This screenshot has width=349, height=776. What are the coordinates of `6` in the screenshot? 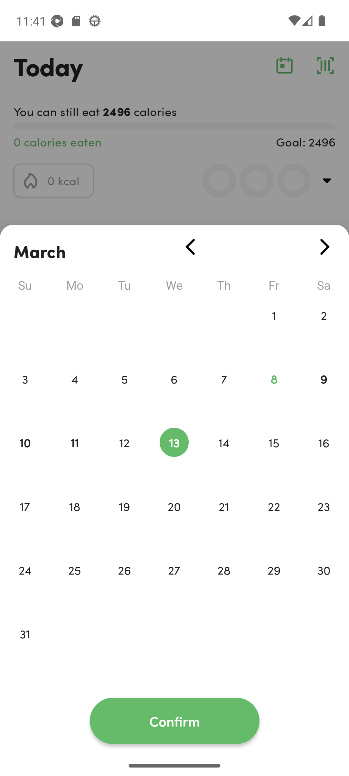 It's located at (174, 393).